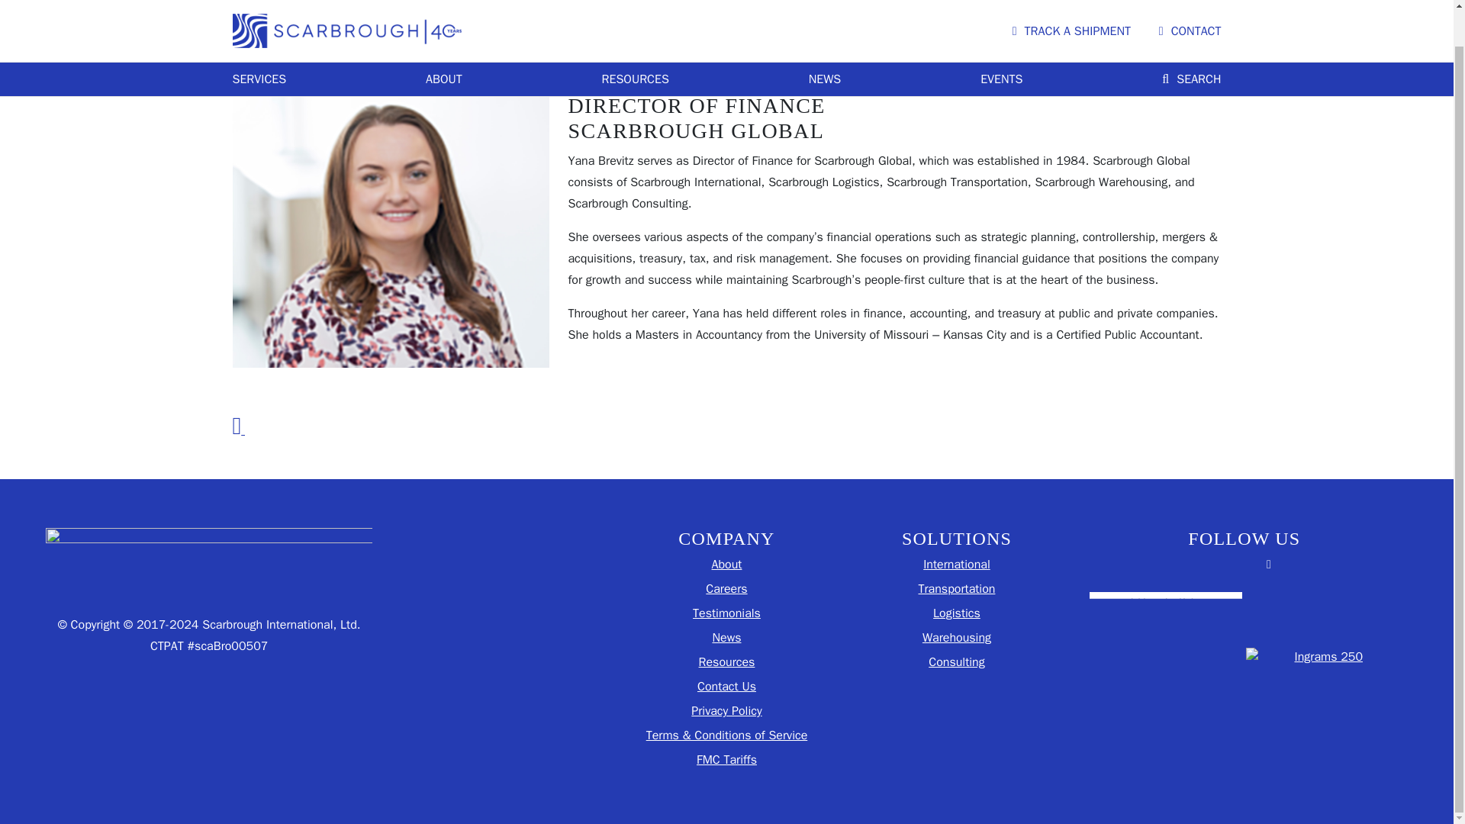 The image size is (1465, 824). I want to click on SEARCH, so click(1190, 41).